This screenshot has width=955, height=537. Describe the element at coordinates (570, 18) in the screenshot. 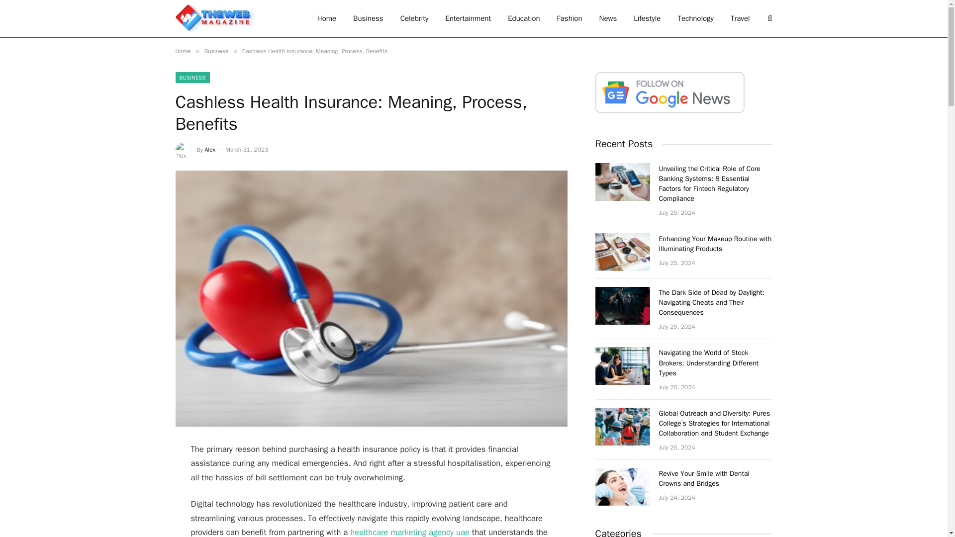

I see `Fashion` at that location.